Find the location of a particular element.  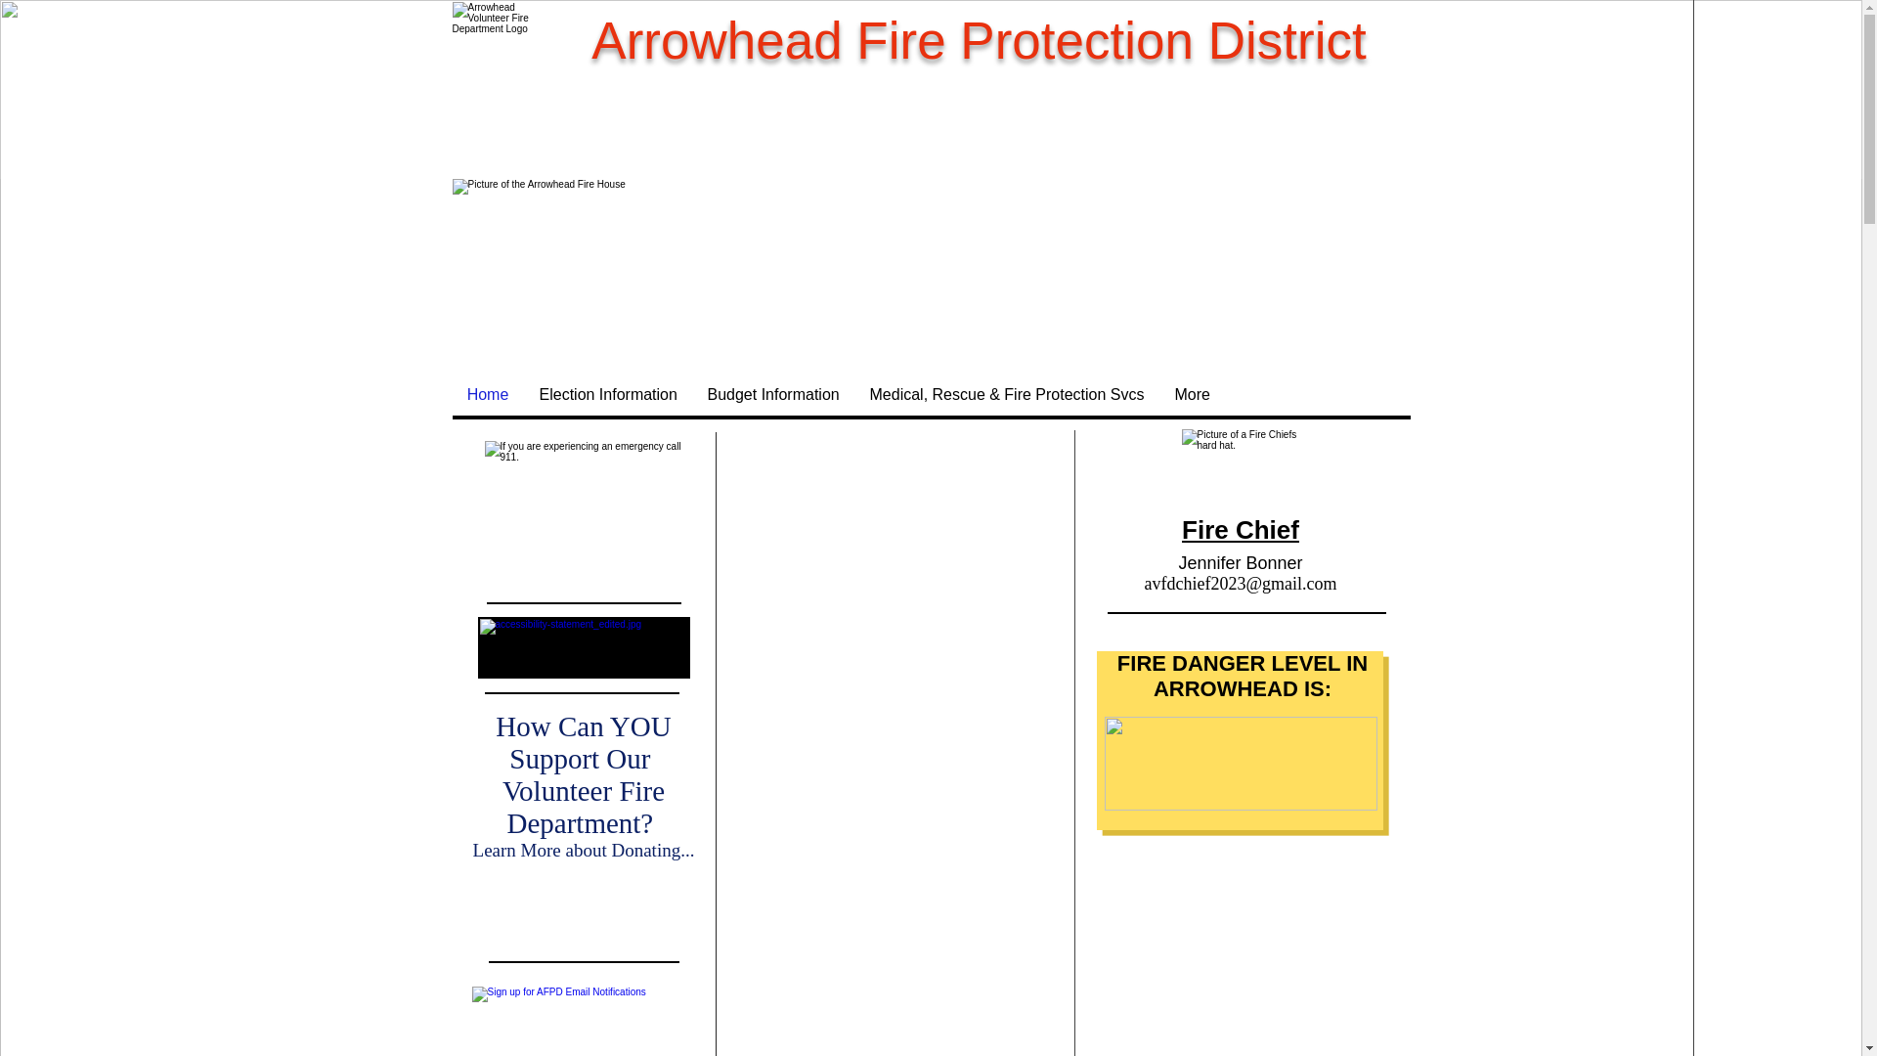

Budget Information is located at coordinates (772, 395).